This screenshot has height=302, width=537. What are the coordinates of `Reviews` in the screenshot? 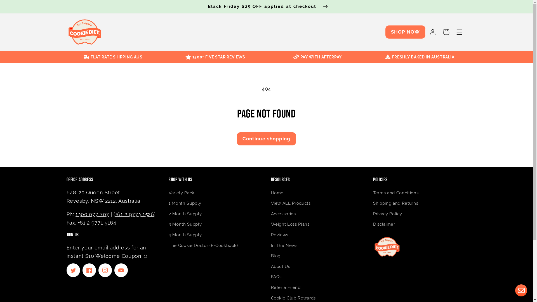 It's located at (280, 235).